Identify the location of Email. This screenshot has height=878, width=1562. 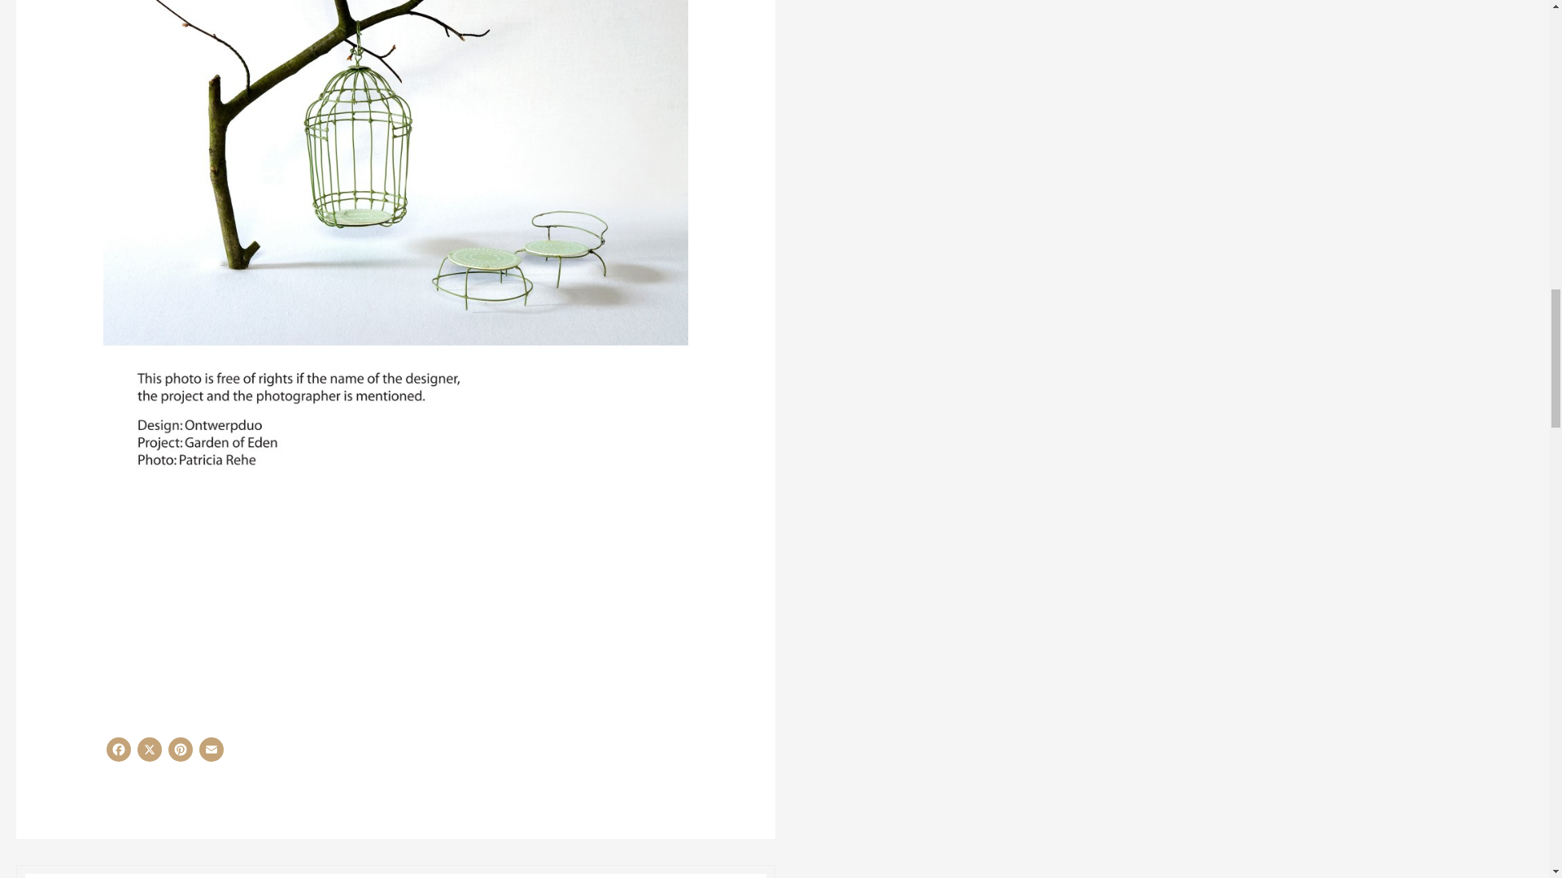
(212, 754).